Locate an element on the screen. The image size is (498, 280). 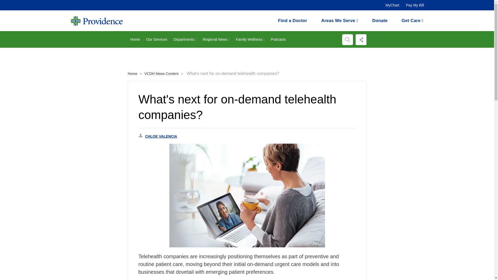
Departments is located at coordinates (185, 39).